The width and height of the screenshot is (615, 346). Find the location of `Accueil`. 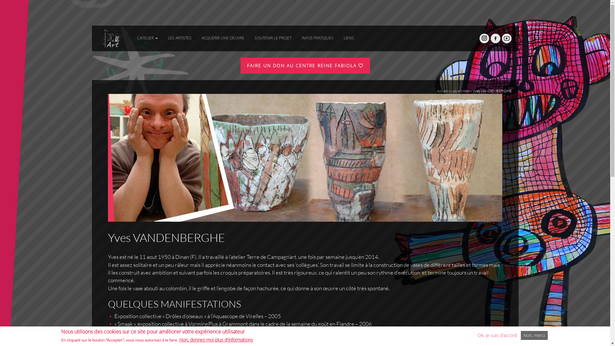

Accueil is located at coordinates (443, 91).